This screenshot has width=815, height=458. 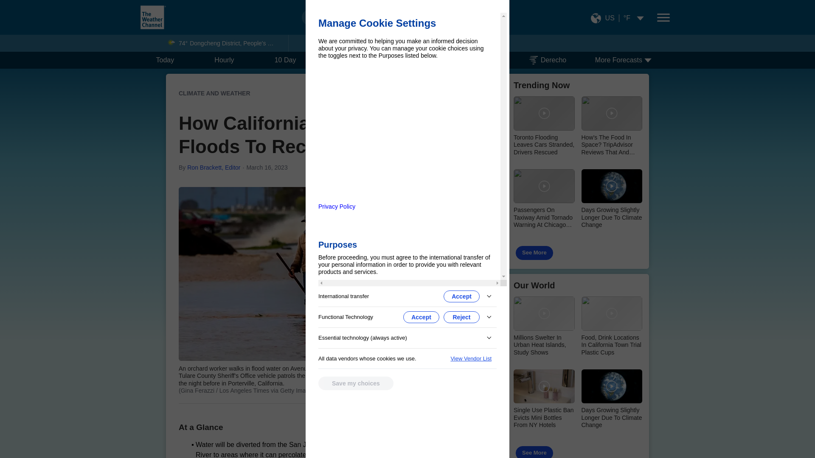 What do you see at coordinates (548, 60) in the screenshot?
I see `Derecho` at bounding box center [548, 60].